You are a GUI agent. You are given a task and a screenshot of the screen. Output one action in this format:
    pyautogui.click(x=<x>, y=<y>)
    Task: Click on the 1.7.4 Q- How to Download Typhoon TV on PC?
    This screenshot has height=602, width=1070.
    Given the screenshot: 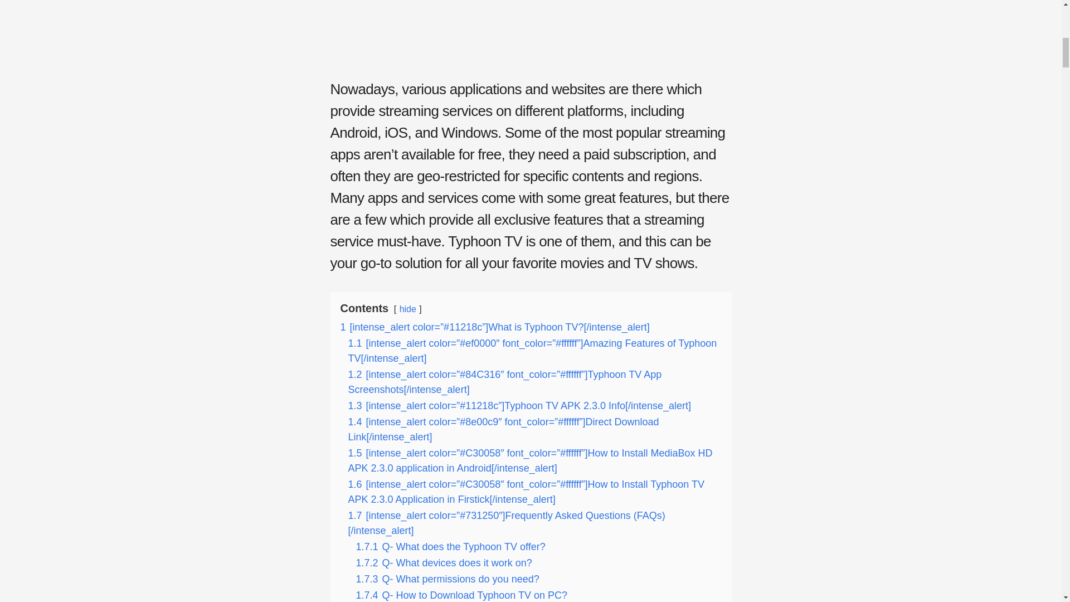 What is the action you would take?
    pyautogui.click(x=461, y=595)
    